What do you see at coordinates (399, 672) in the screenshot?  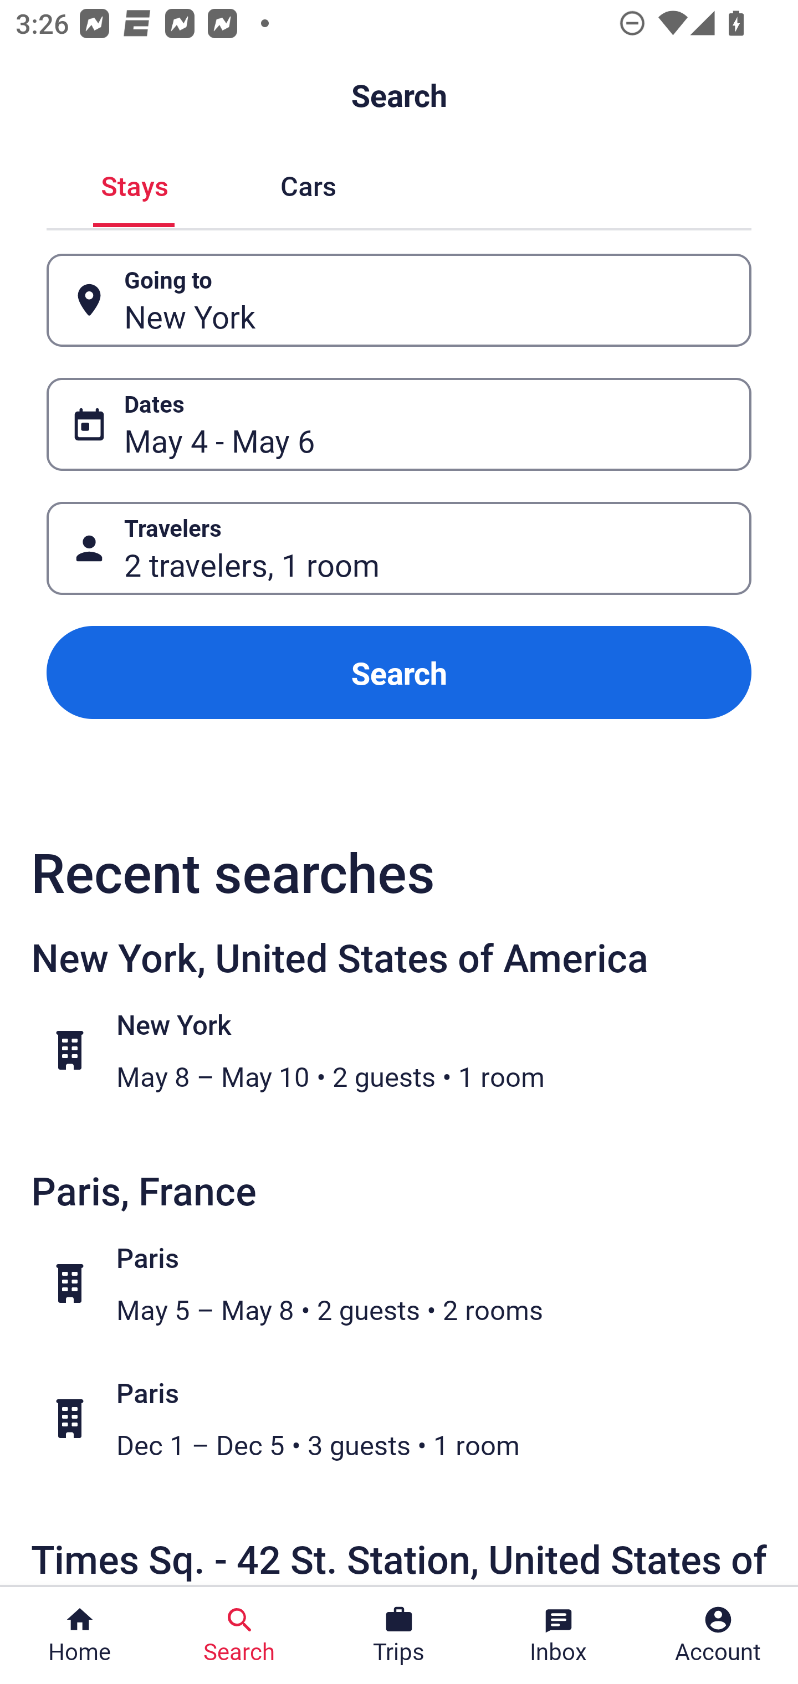 I see `Search` at bounding box center [399, 672].